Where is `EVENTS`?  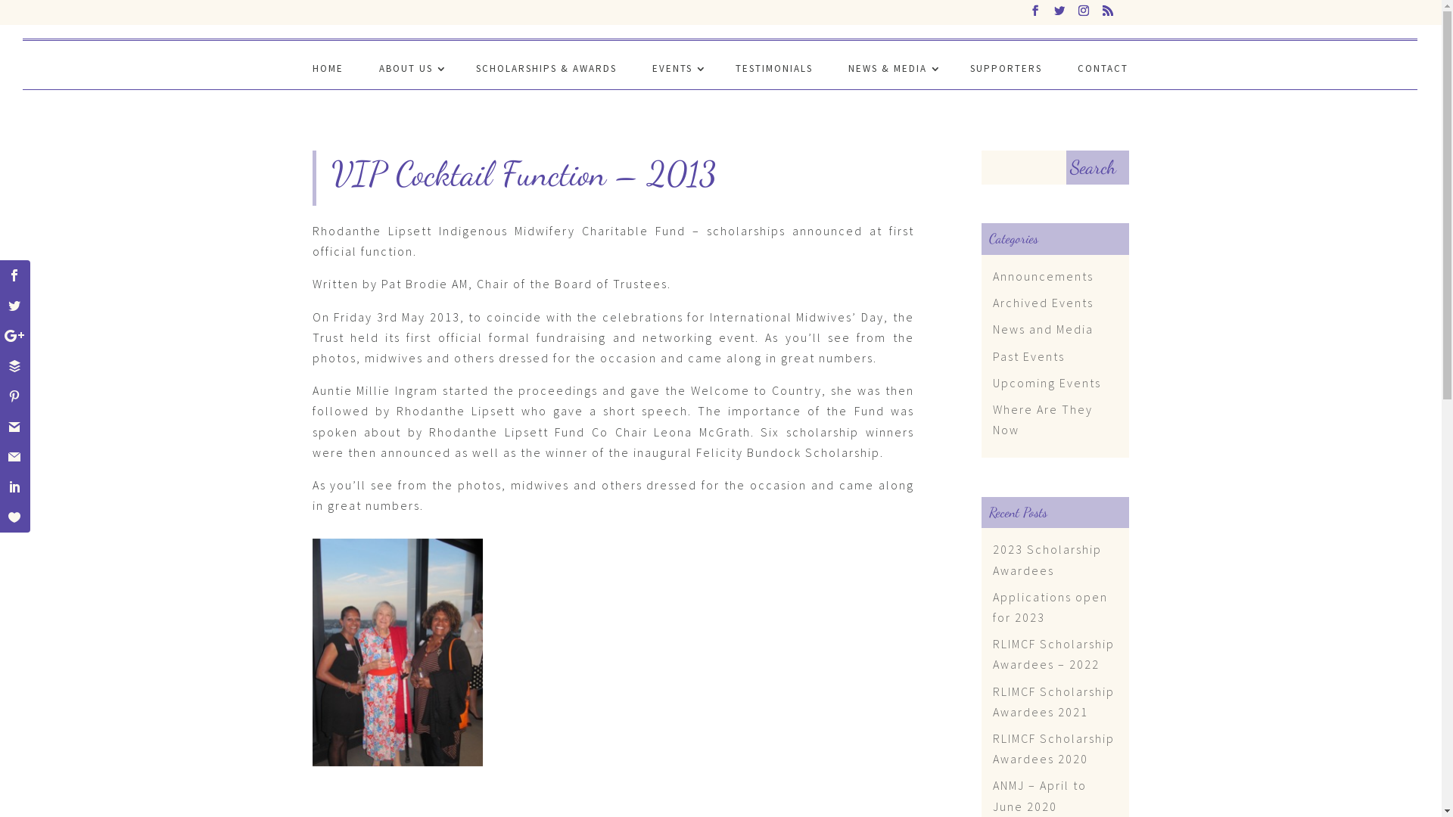 EVENTS is located at coordinates (677, 76).